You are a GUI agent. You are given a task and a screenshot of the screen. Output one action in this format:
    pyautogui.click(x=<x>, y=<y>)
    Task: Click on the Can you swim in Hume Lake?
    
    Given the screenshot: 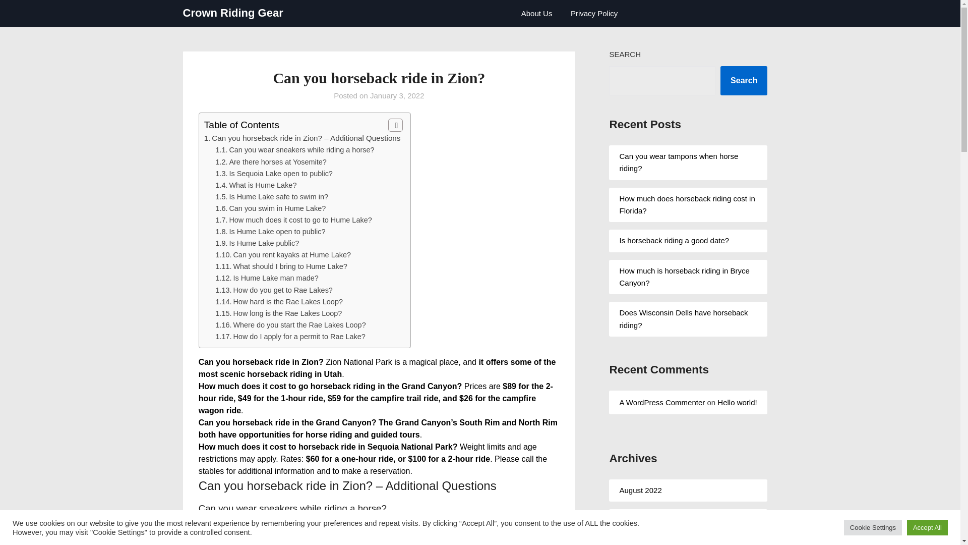 What is the action you would take?
    pyautogui.click(x=277, y=208)
    